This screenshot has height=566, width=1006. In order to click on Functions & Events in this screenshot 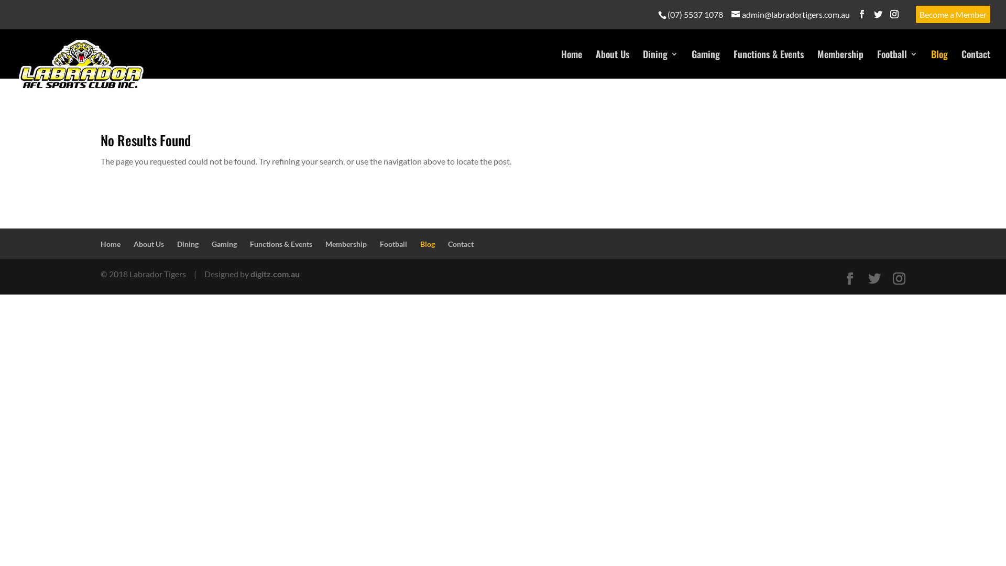, I will do `click(281, 244)`.